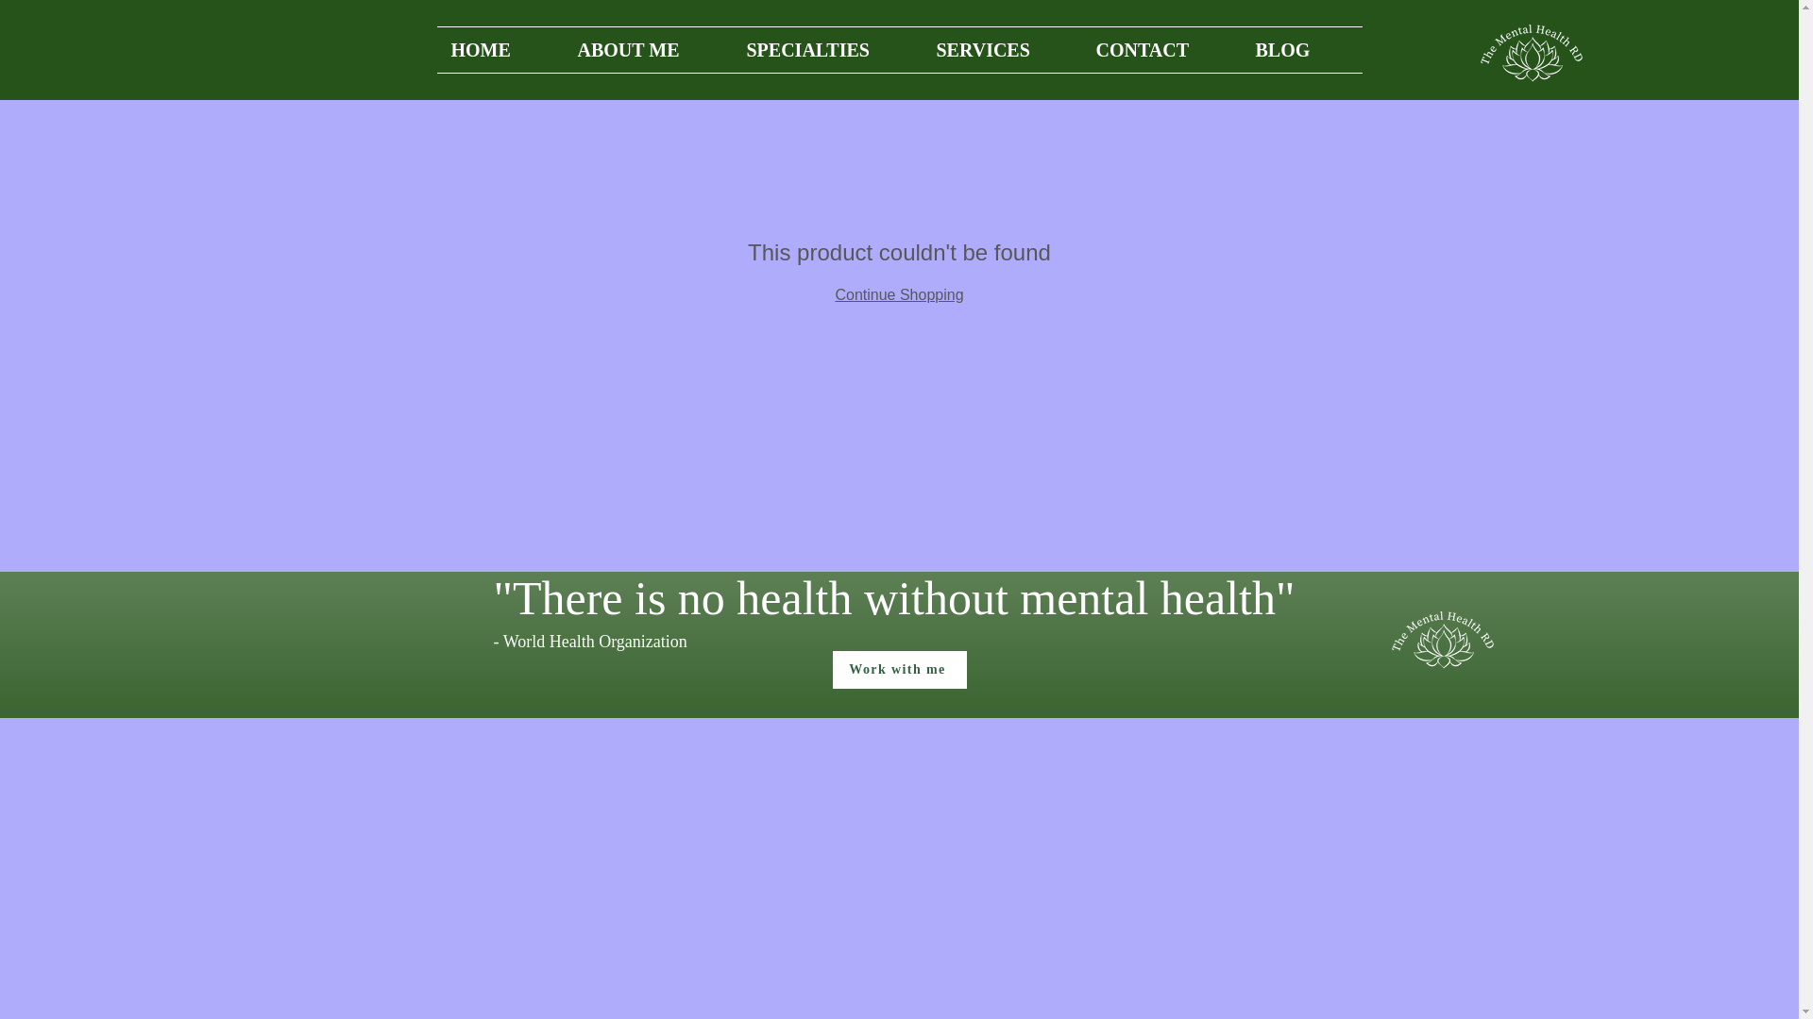 The height and width of the screenshot is (1019, 1813). What do you see at coordinates (898, 294) in the screenshot?
I see `Continue Shopping` at bounding box center [898, 294].